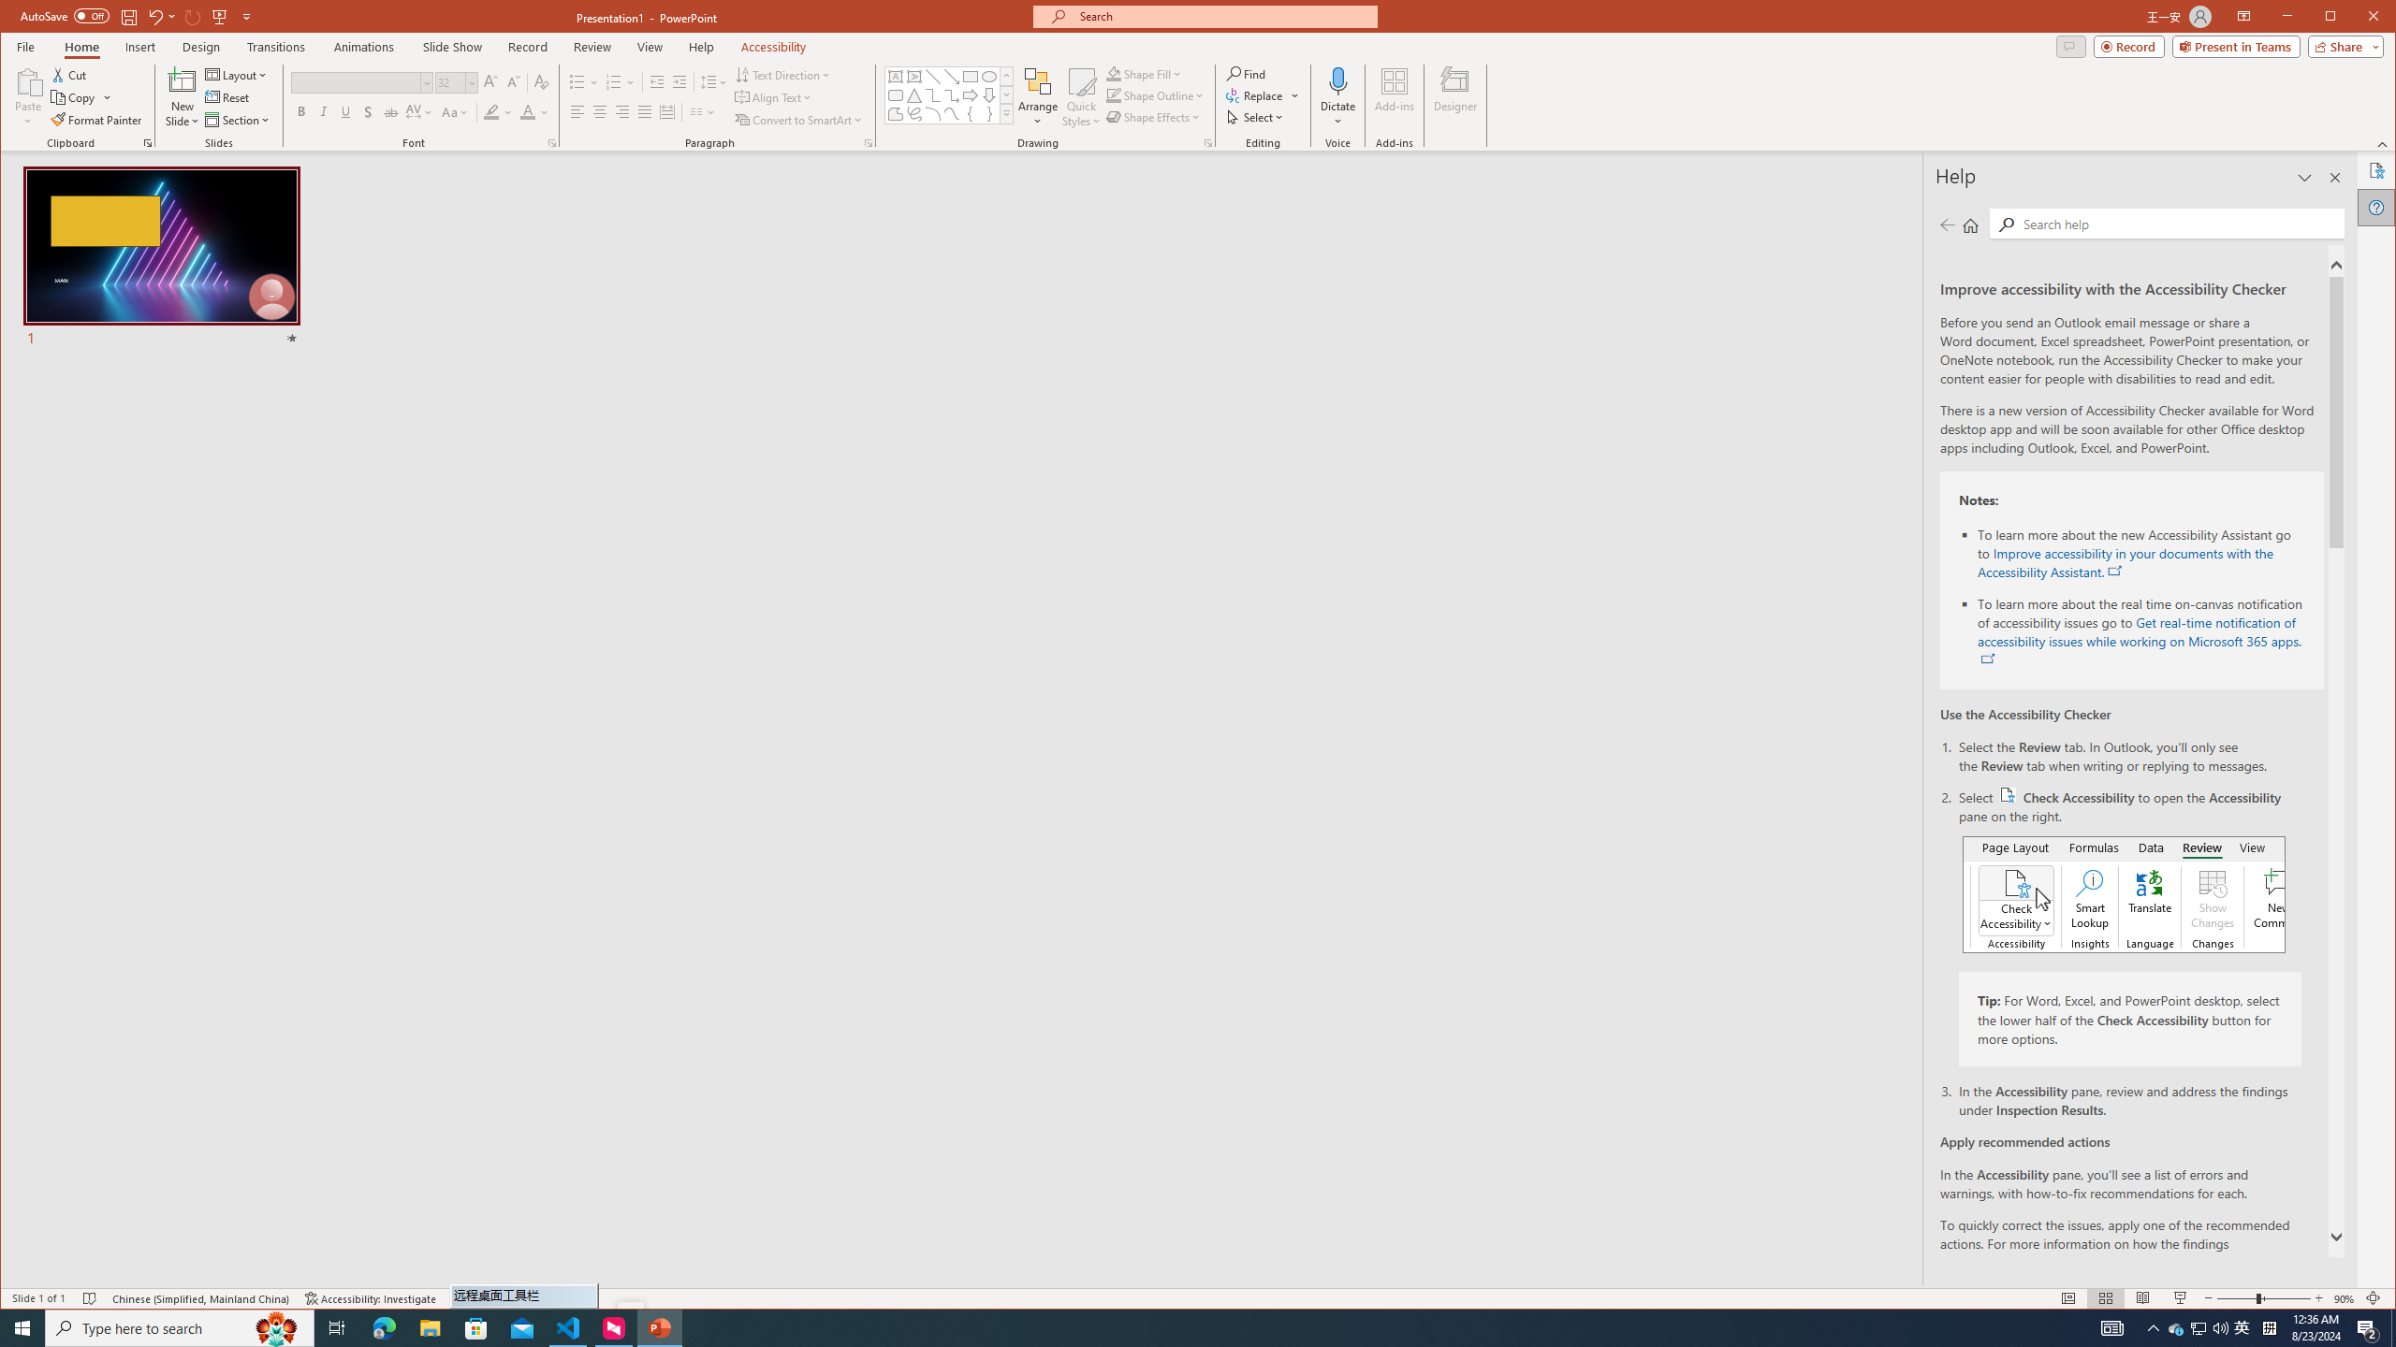 The height and width of the screenshot is (1347, 2396). I want to click on Action Center, 2 new notifications, so click(2368, 1328).